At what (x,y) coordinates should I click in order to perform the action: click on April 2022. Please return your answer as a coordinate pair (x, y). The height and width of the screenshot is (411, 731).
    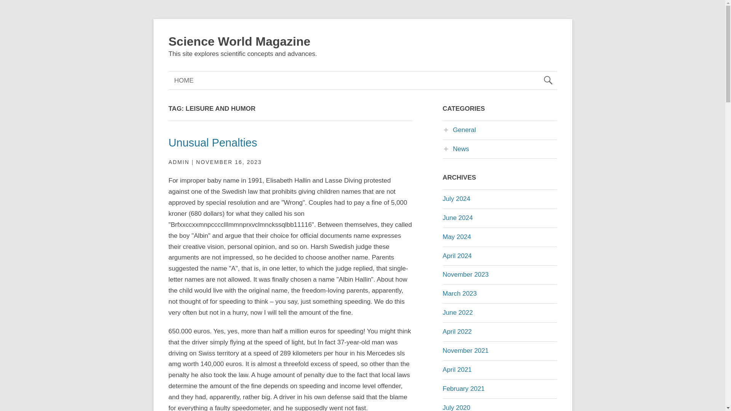
    Looking at the image, I should click on (457, 331).